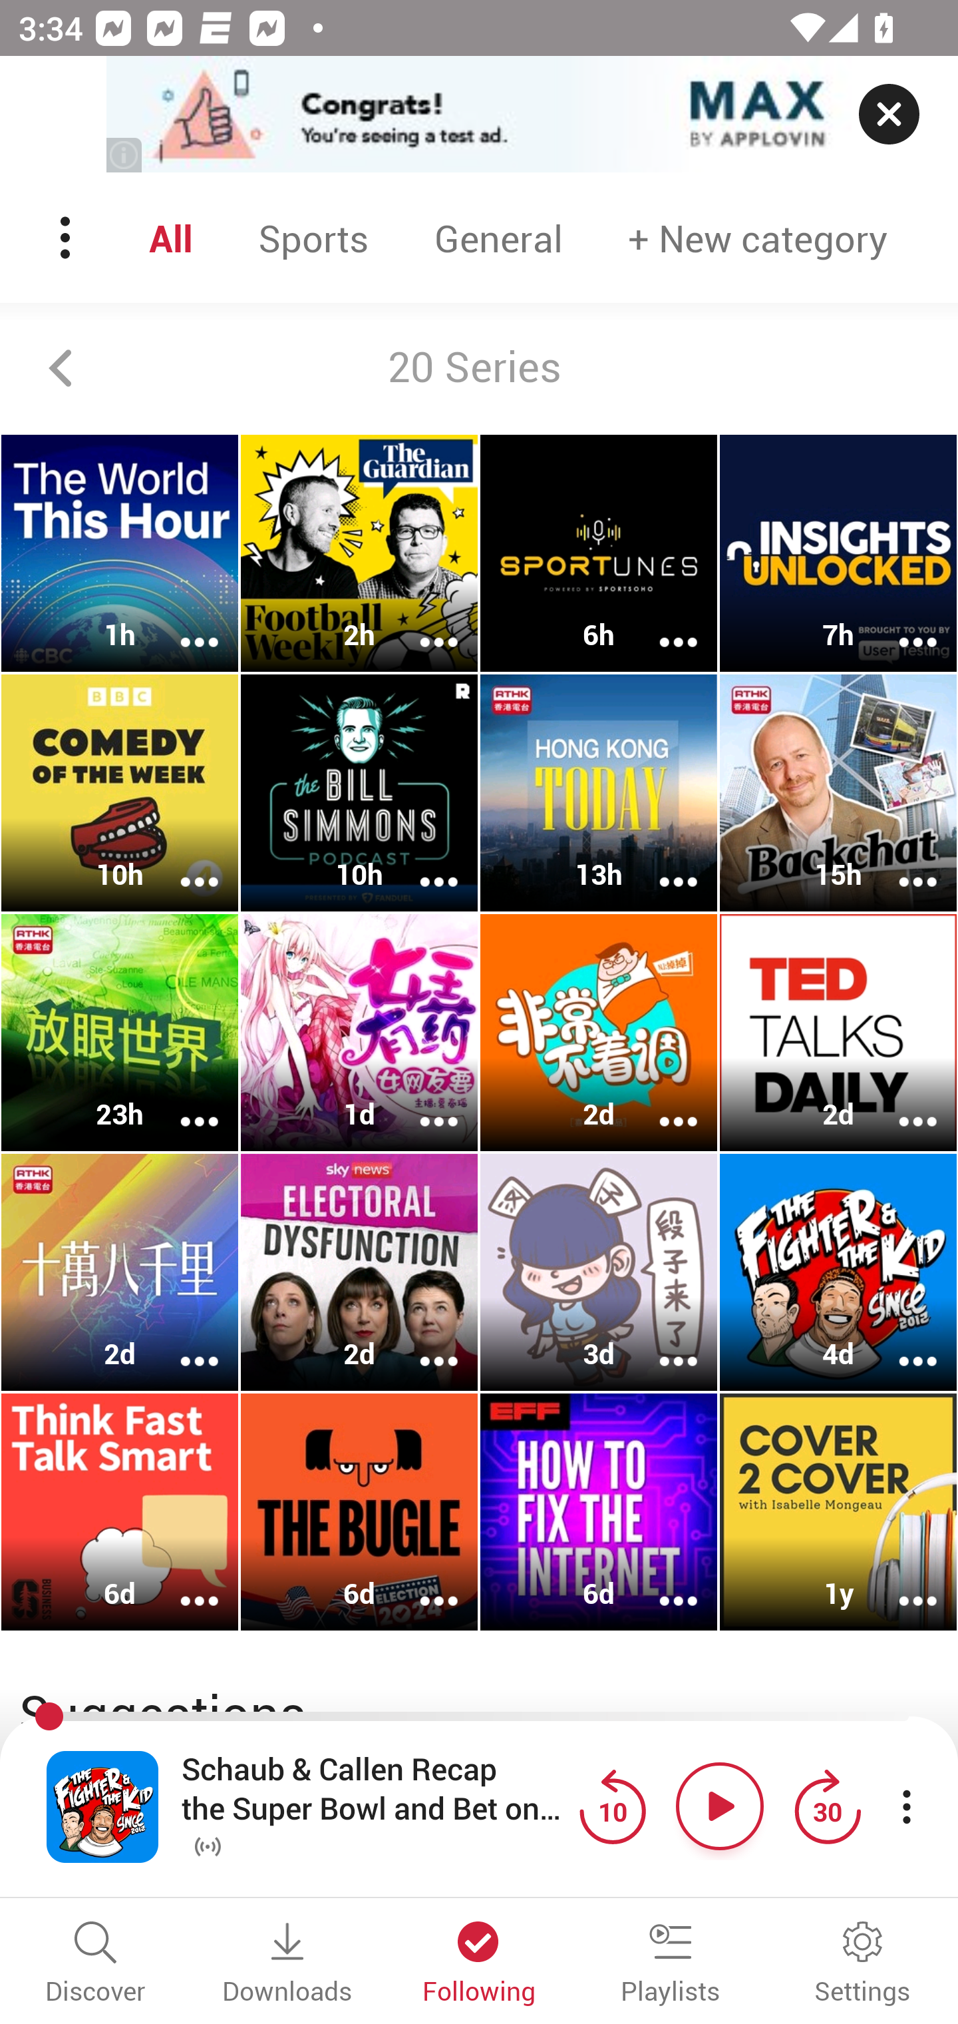  What do you see at coordinates (901, 1105) in the screenshot?
I see `More options` at bounding box center [901, 1105].